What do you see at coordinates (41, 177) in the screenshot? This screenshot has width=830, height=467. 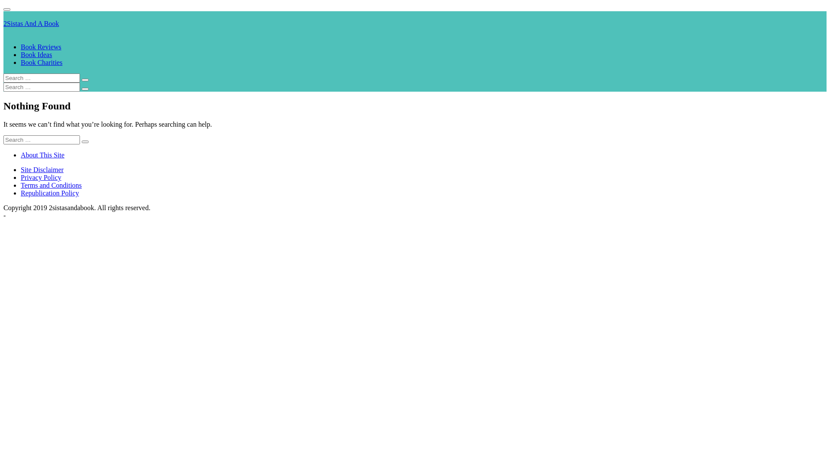 I see `Privacy Policy` at bounding box center [41, 177].